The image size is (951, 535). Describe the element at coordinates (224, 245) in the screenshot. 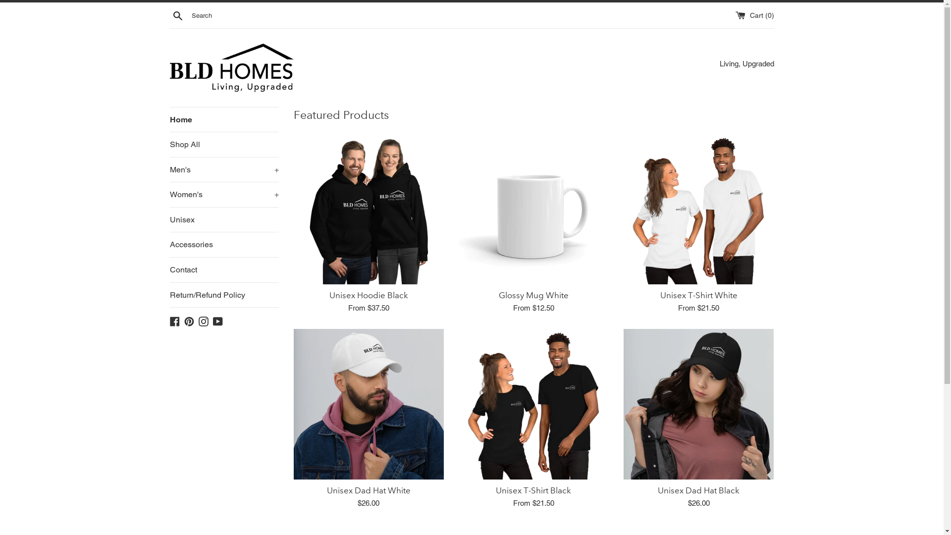

I see `Accessories` at that location.